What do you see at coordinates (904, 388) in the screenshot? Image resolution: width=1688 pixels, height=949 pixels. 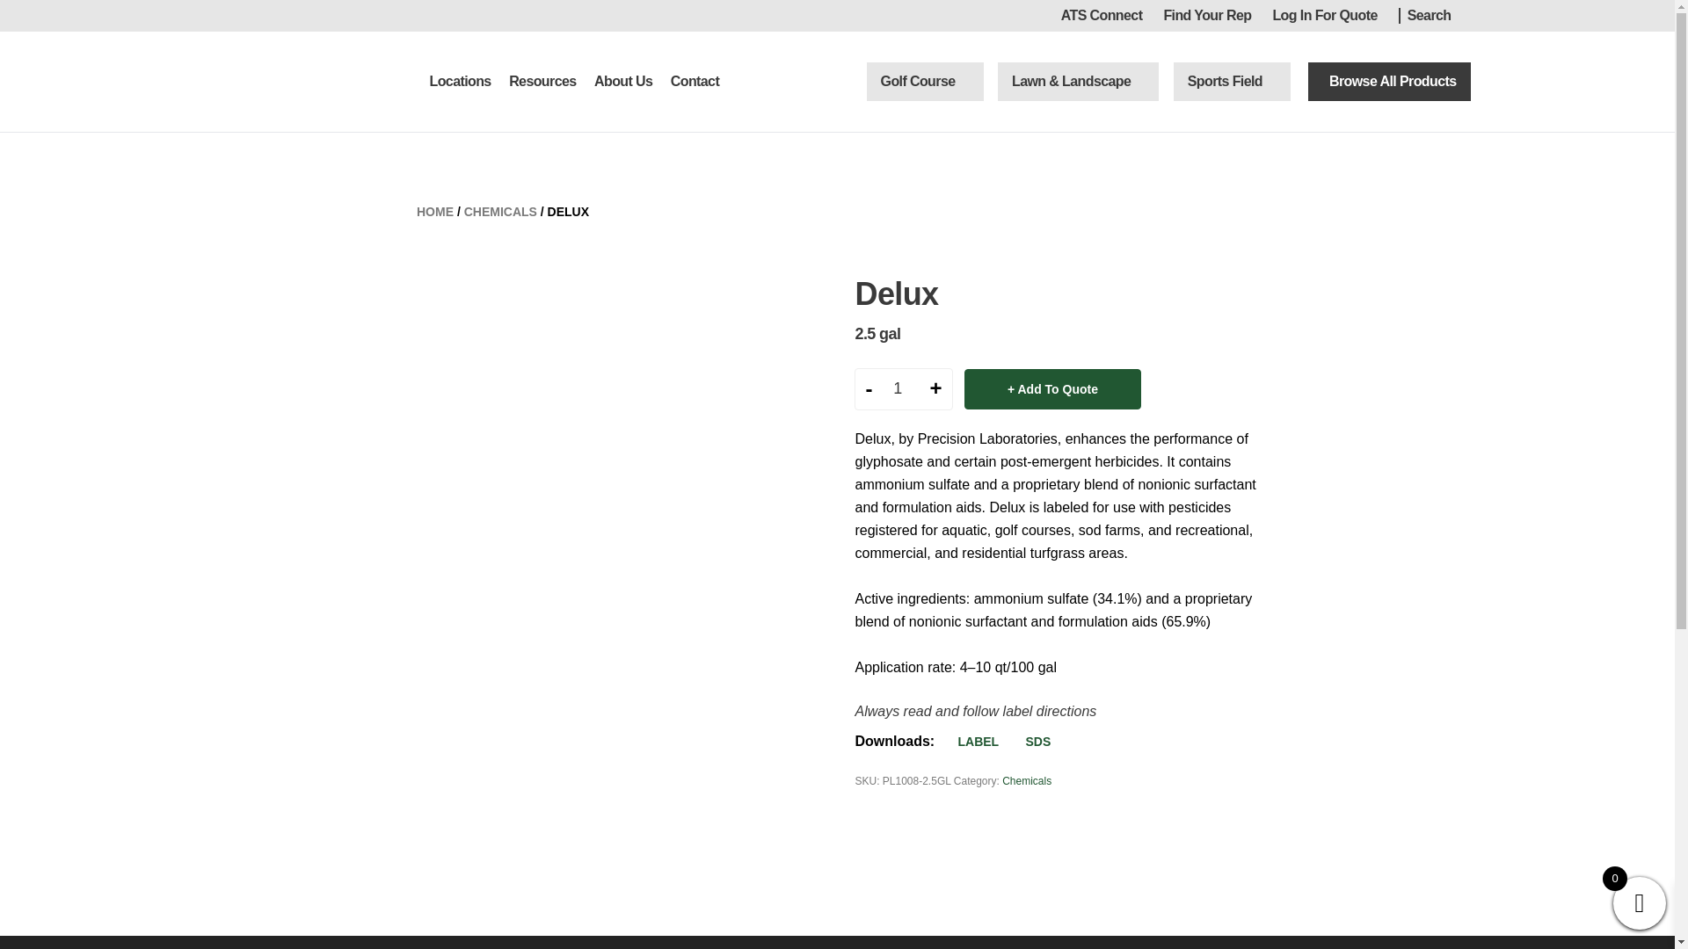 I see `1` at bounding box center [904, 388].